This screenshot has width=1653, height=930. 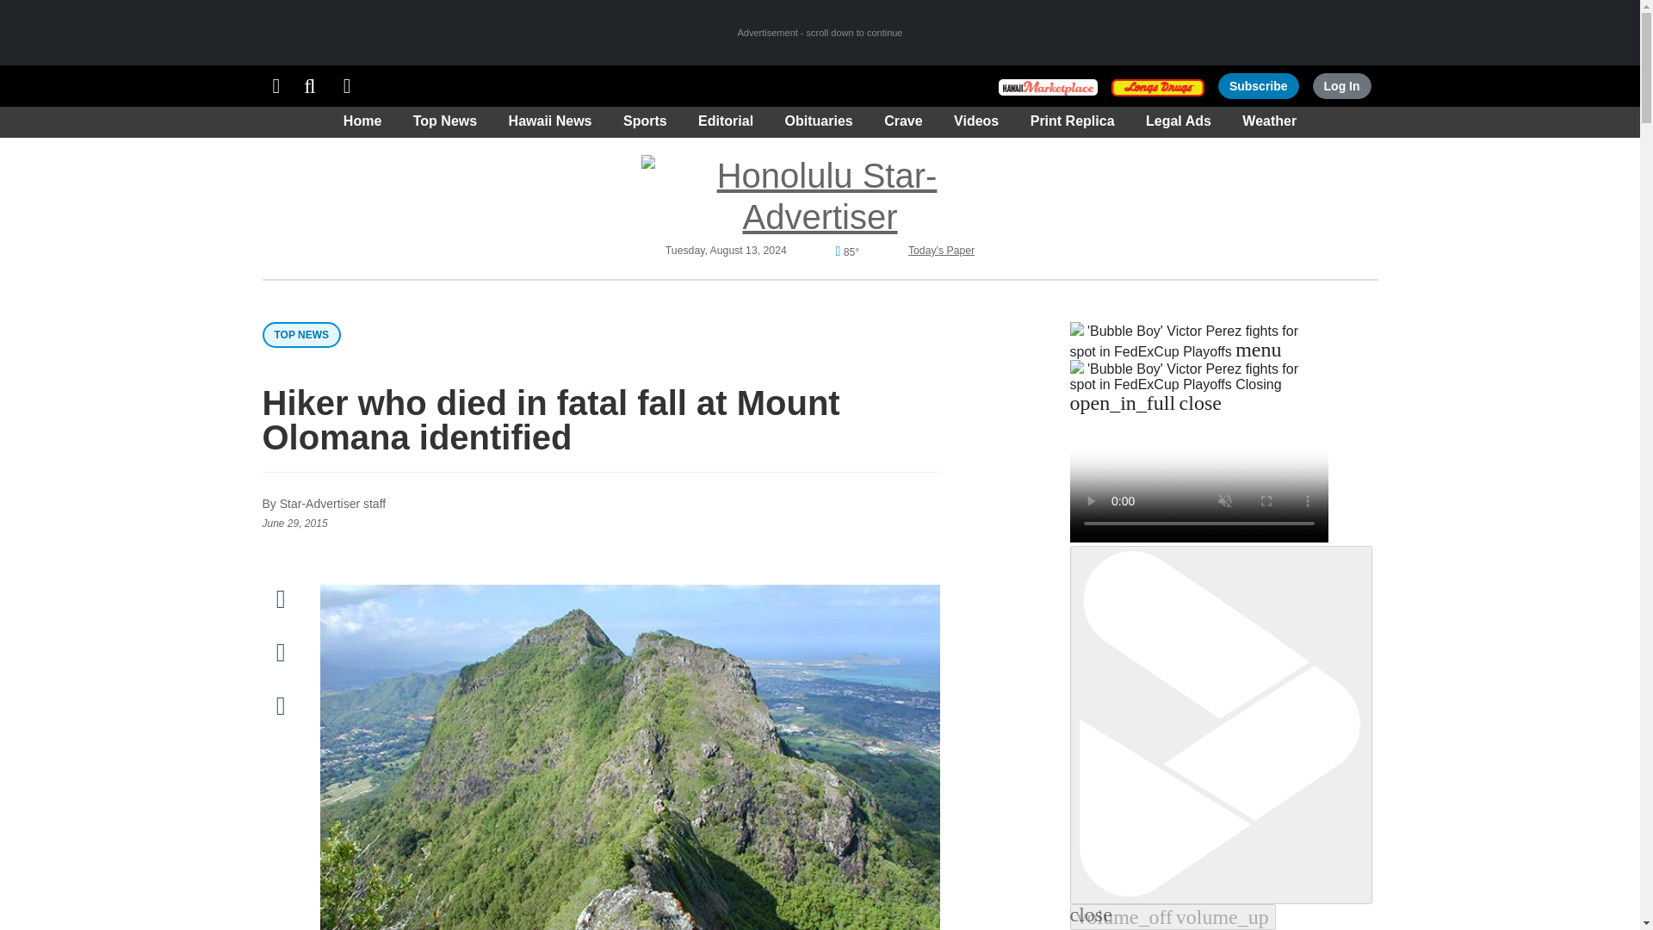 I want to click on Subscribe, so click(x=1259, y=86).